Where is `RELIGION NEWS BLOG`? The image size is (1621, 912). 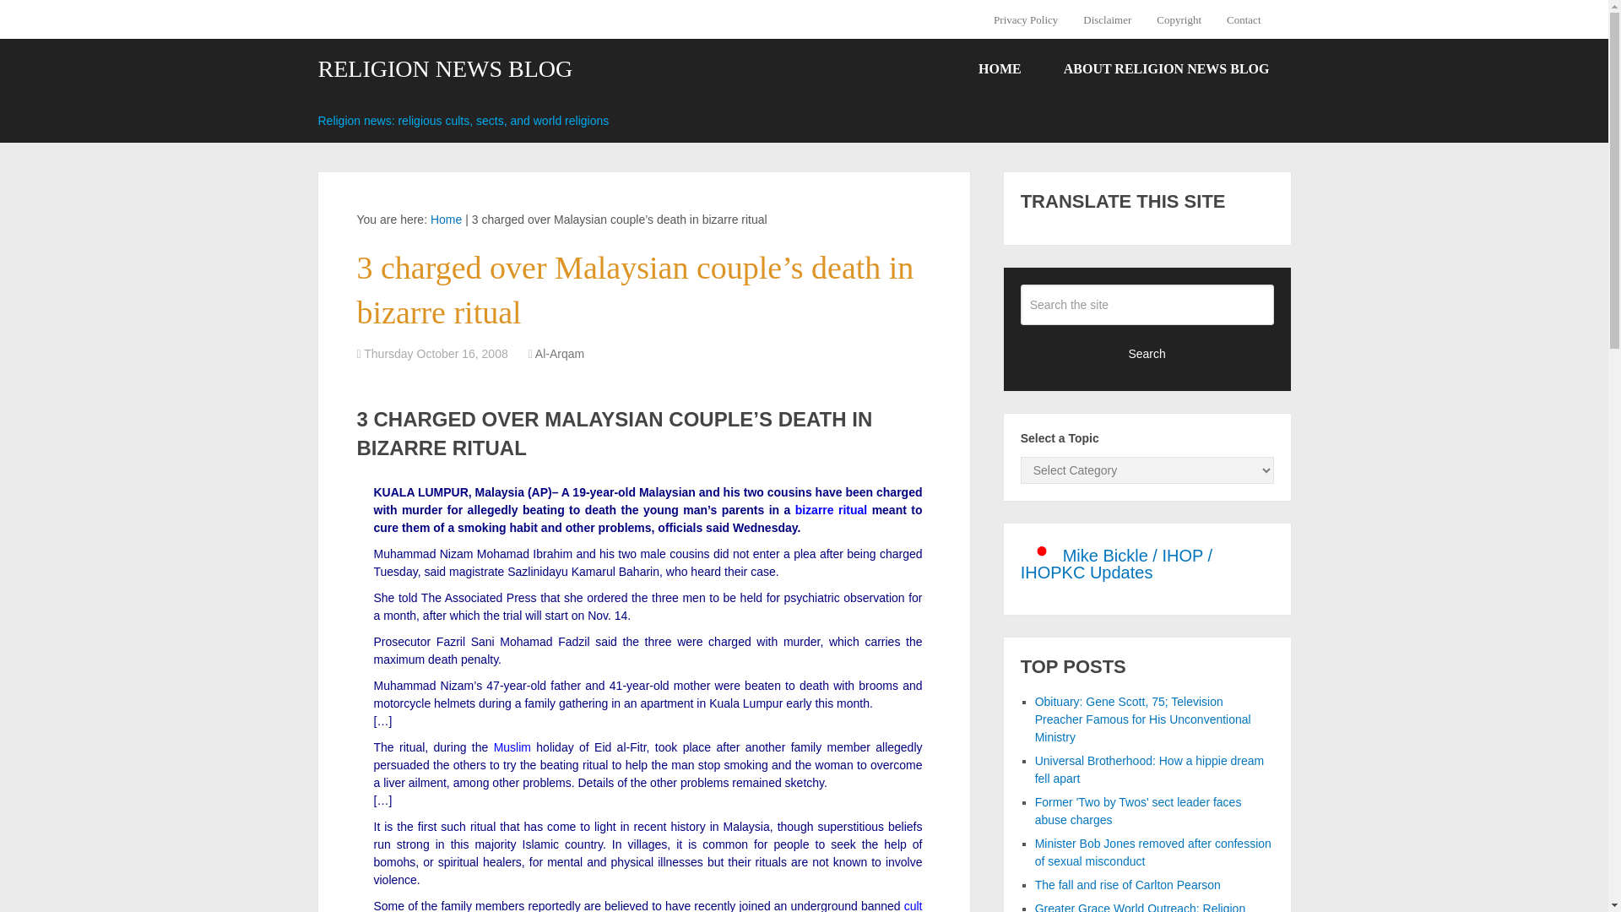 RELIGION NEWS BLOG is located at coordinates (444, 69).